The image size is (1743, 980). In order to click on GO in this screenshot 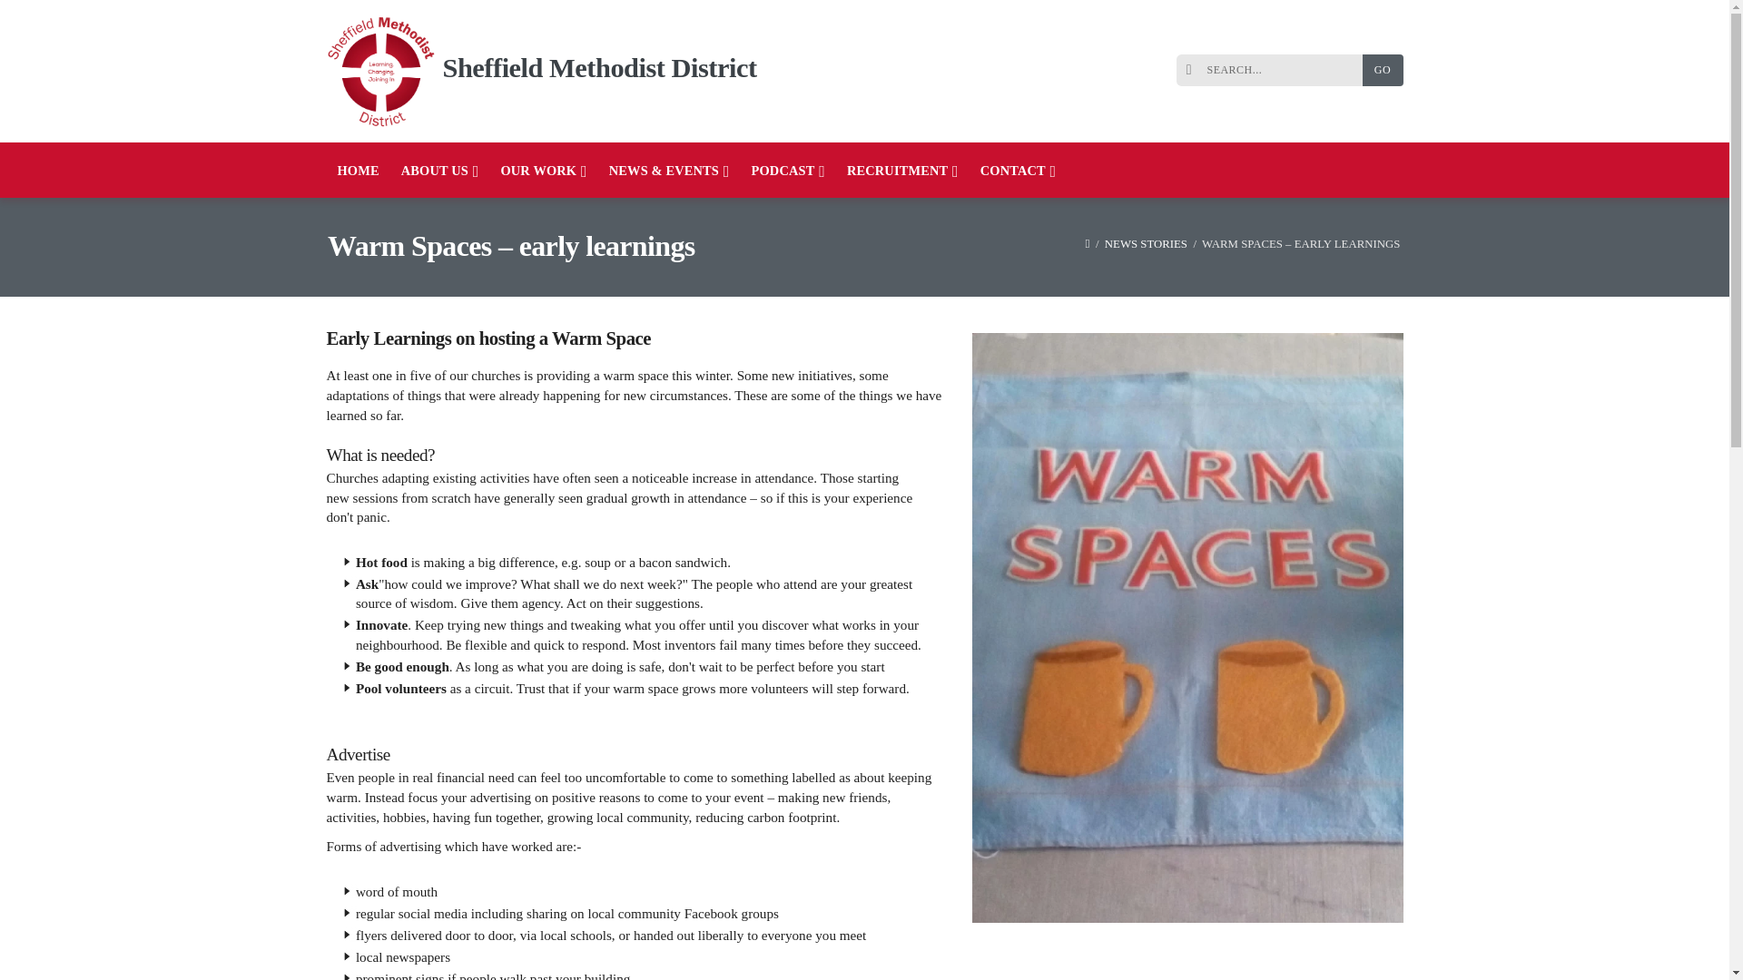, I will do `click(1382, 71)`.